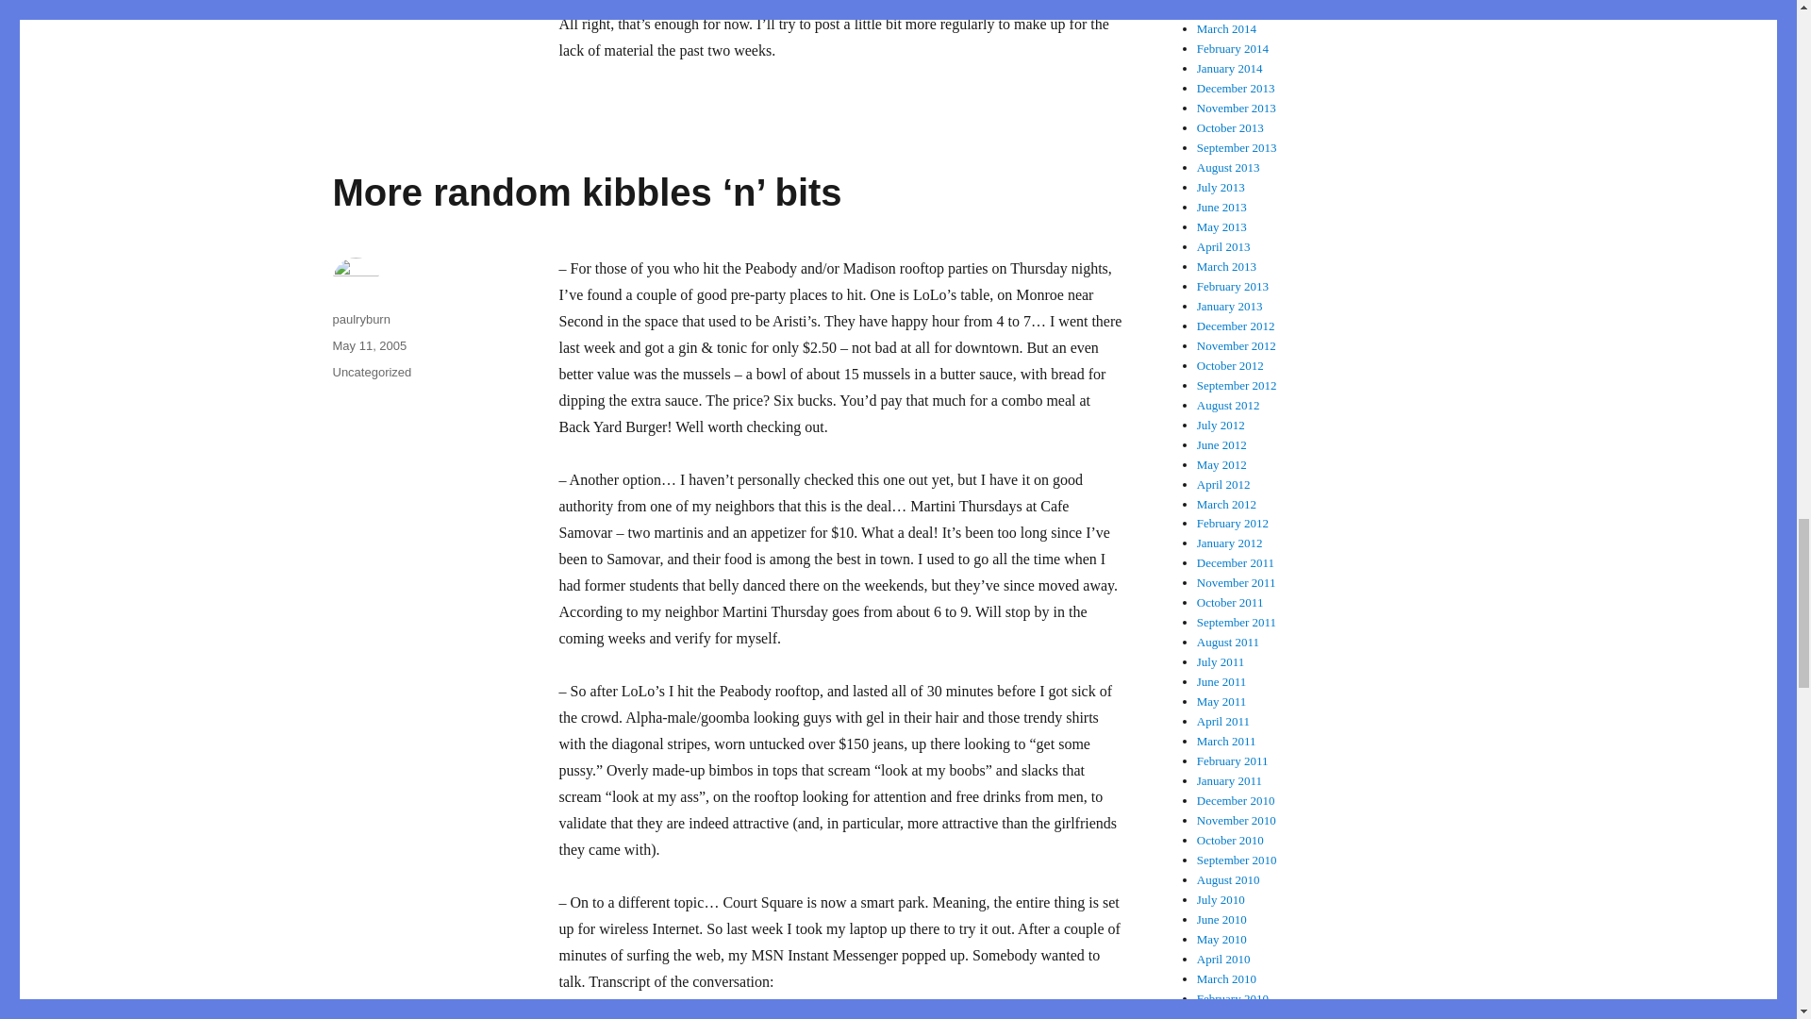  Describe the element at coordinates (371, 372) in the screenshot. I see `Uncategorized` at that location.